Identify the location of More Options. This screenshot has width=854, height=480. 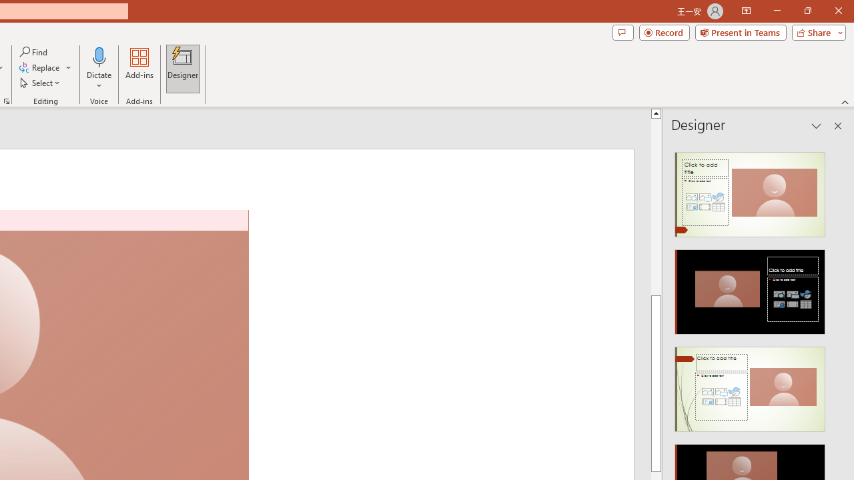
(99, 81).